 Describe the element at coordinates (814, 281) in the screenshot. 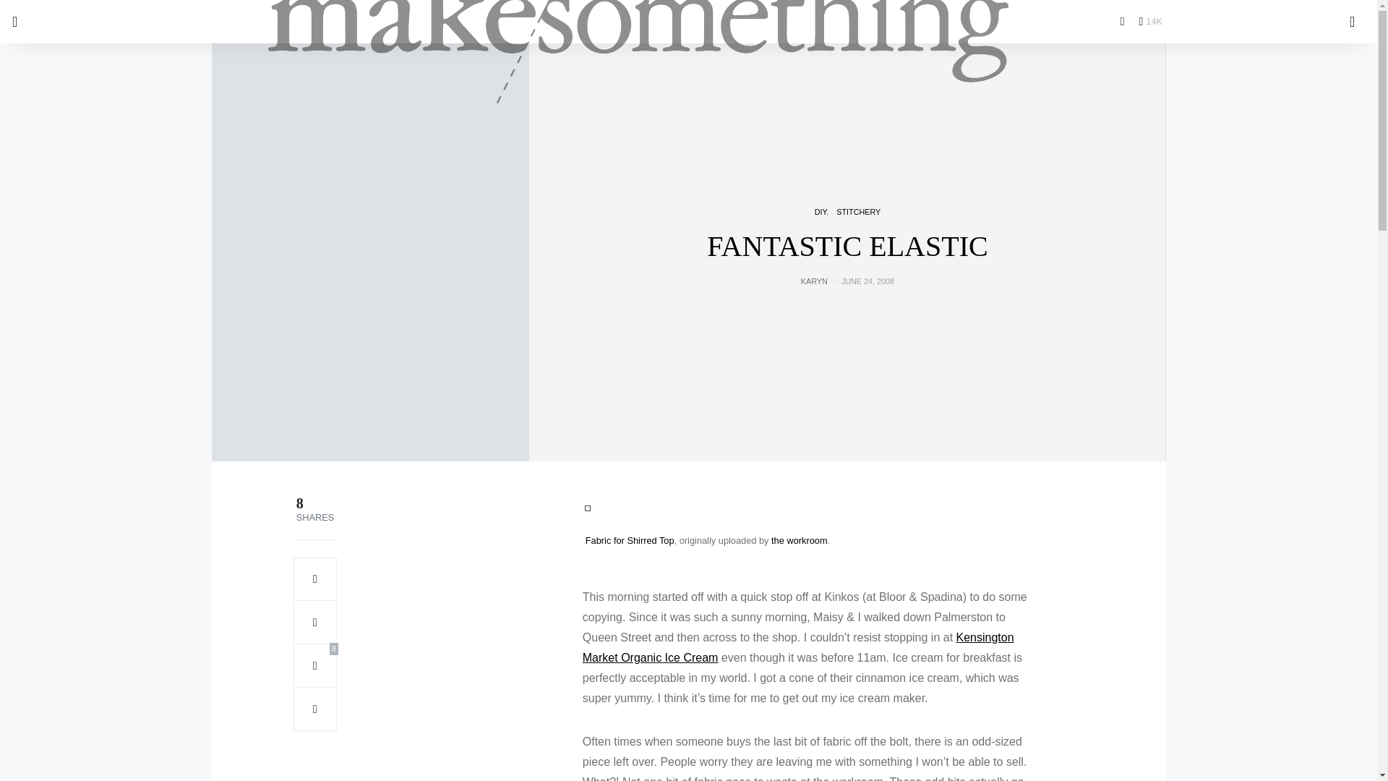

I see `View all posts by Karyn` at that location.